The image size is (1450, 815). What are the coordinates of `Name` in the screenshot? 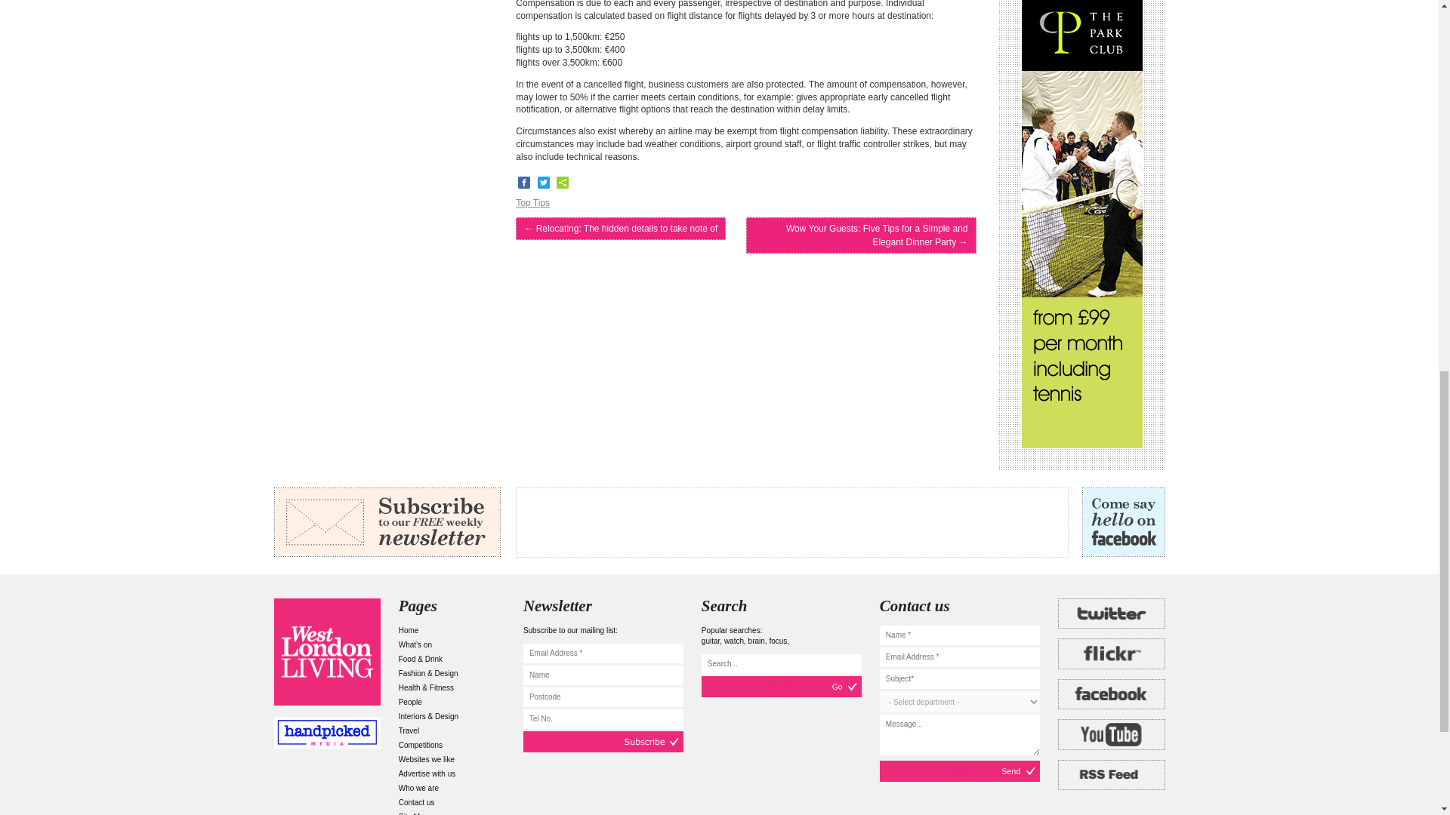 It's located at (603, 675).